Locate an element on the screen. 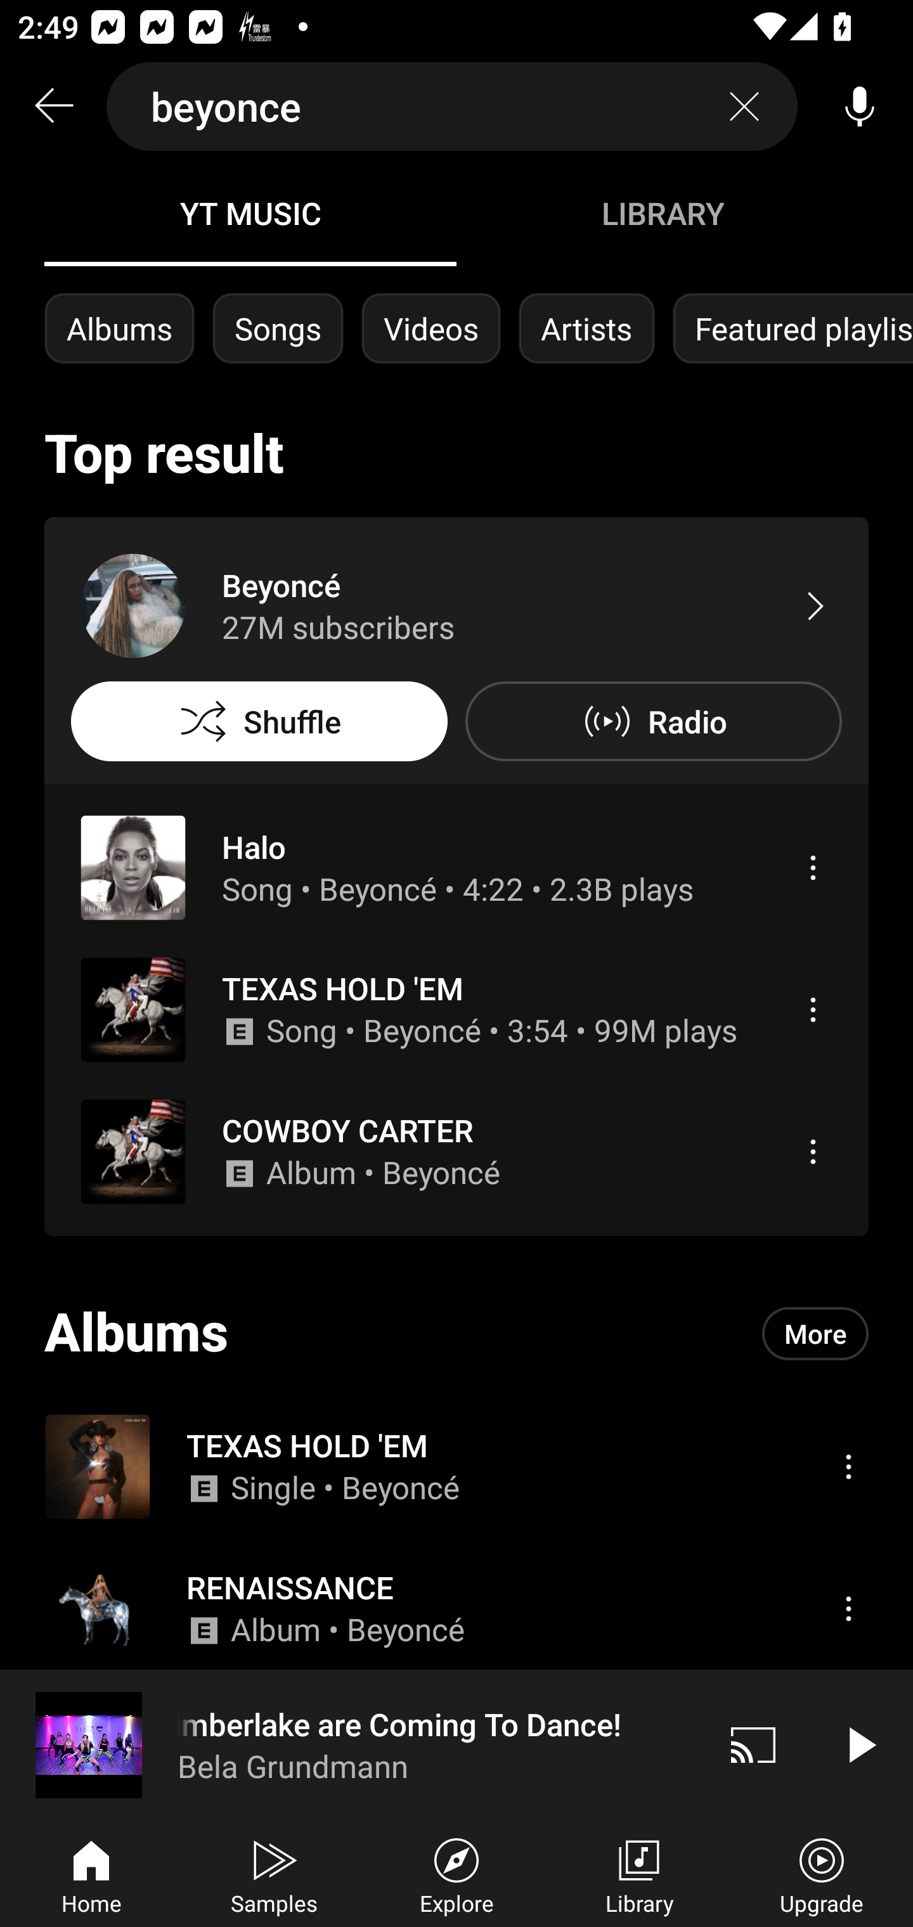  Menu is located at coordinates (813, 1152).